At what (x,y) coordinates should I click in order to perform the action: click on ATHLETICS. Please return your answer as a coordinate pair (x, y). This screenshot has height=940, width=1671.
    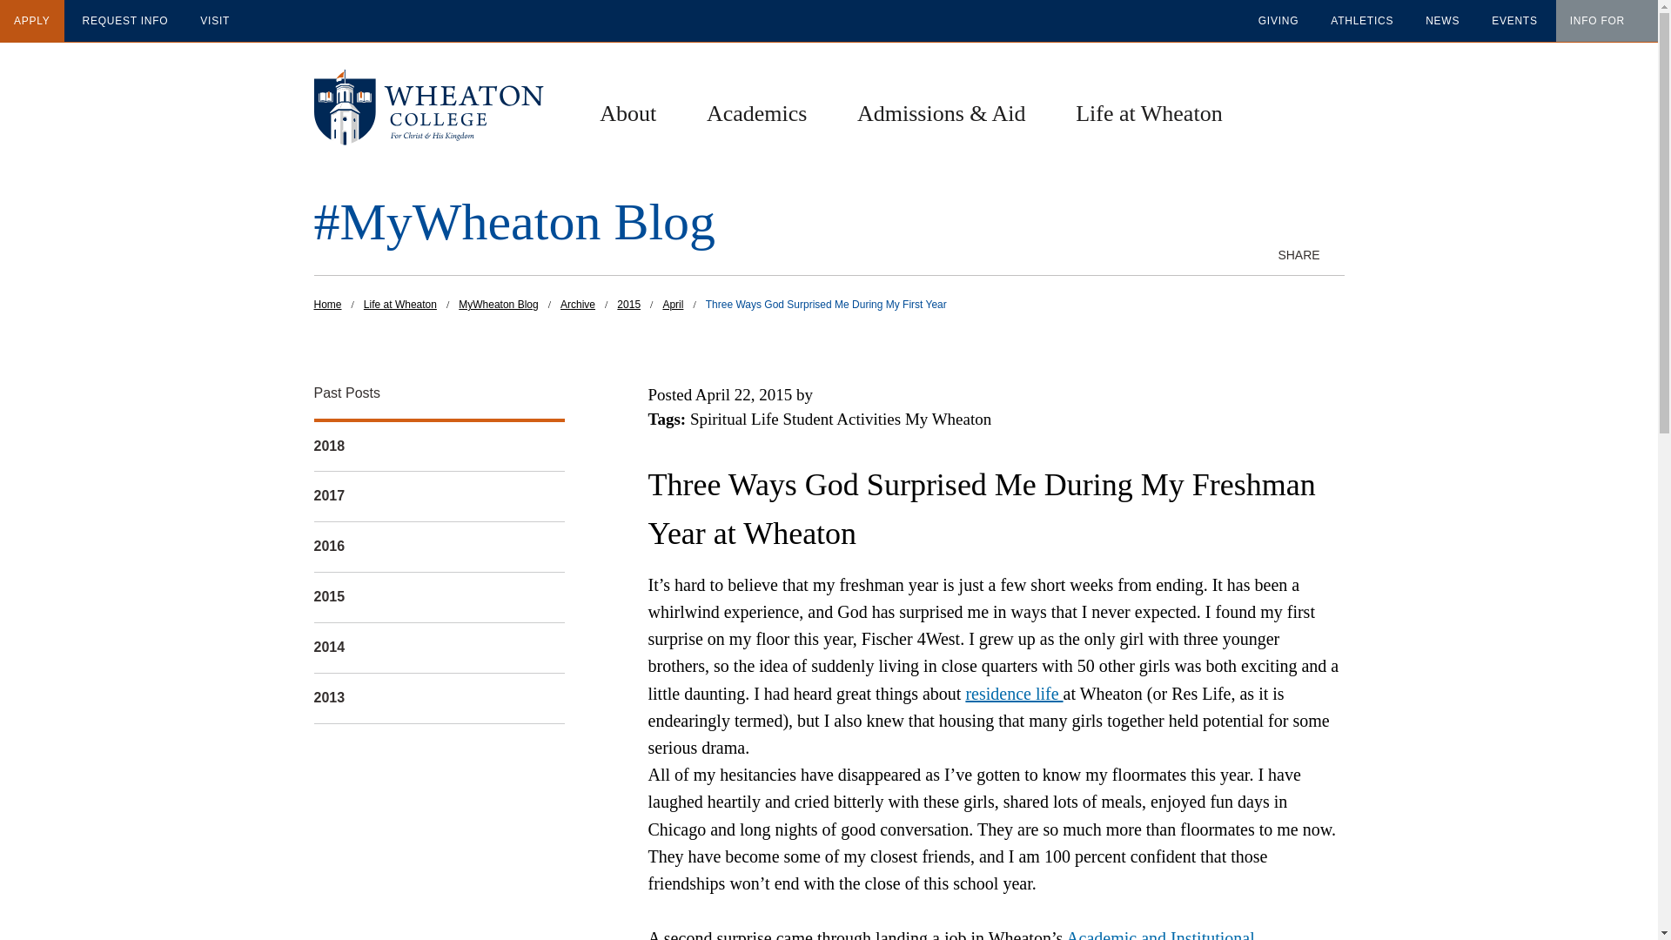
    Looking at the image, I should click on (1361, 20).